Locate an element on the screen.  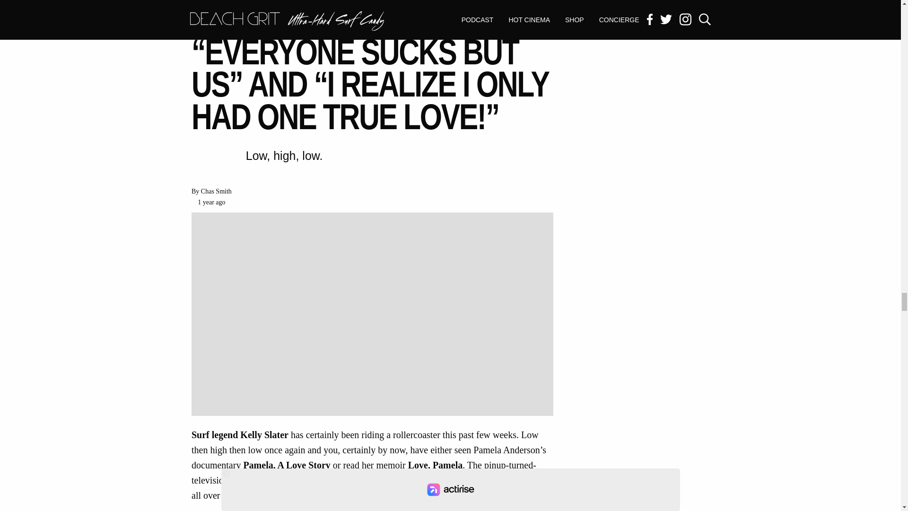
Love, Pamela is located at coordinates (435, 466).